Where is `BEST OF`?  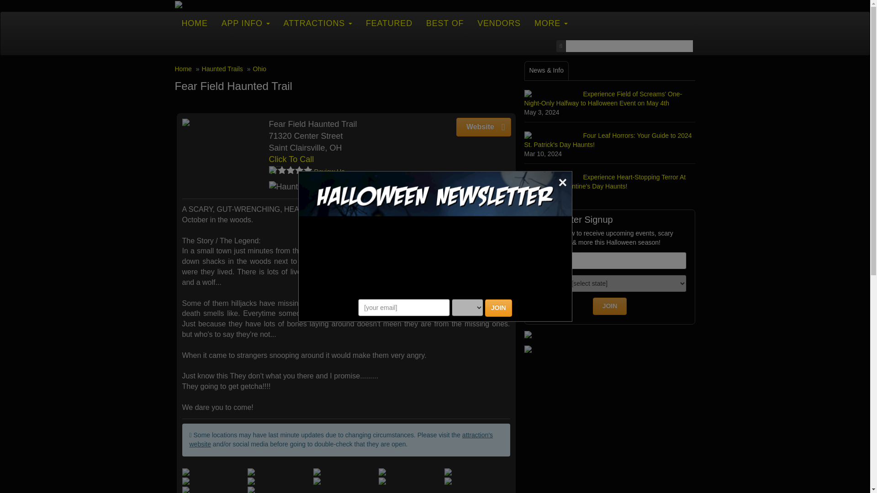
BEST OF is located at coordinates (444, 23).